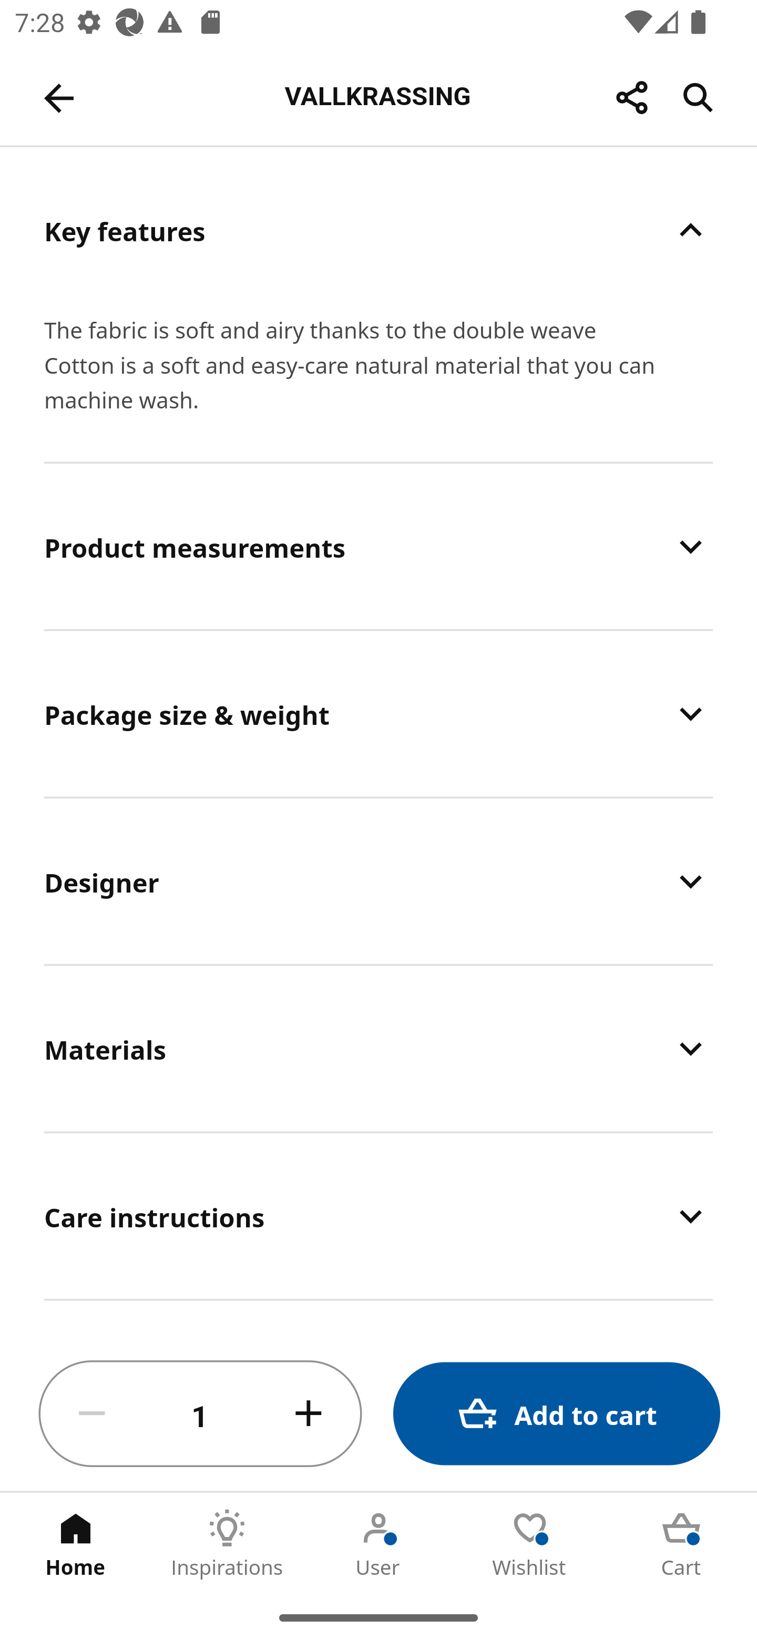 This screenshot has width=757, height=1640. What do you see at coordinates (530, 1544) in the screenshot?
I see `Wishlist
Tab 4 of 5` at bounding box center [530, 1544].